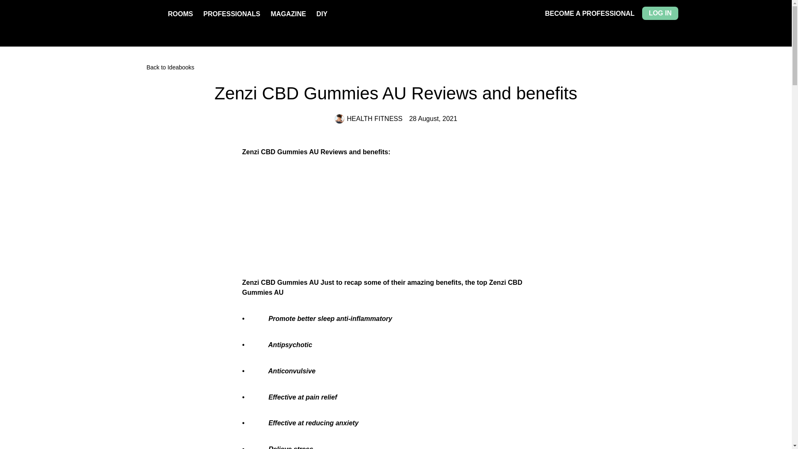  What do you see at coordinates (660, 13) in the screenshot?
I see `LOG IN` at bounding box center [660, 13].